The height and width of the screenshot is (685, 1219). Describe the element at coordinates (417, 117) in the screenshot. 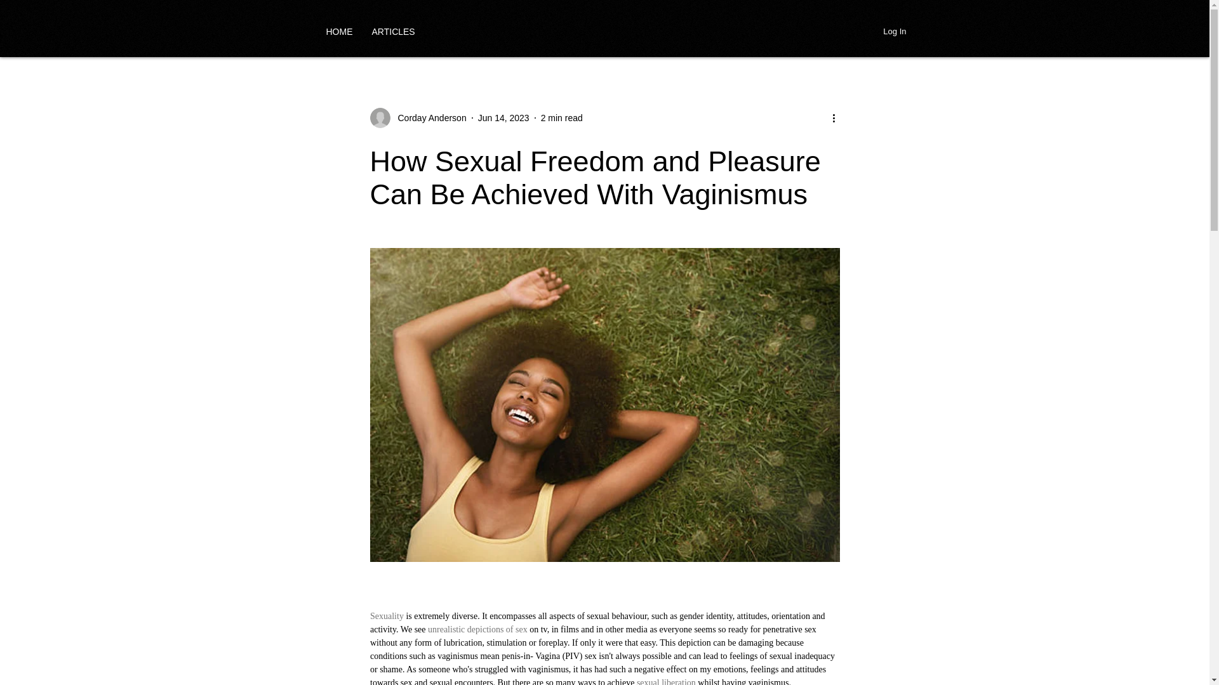

I see `Corday Anderson` at that location.